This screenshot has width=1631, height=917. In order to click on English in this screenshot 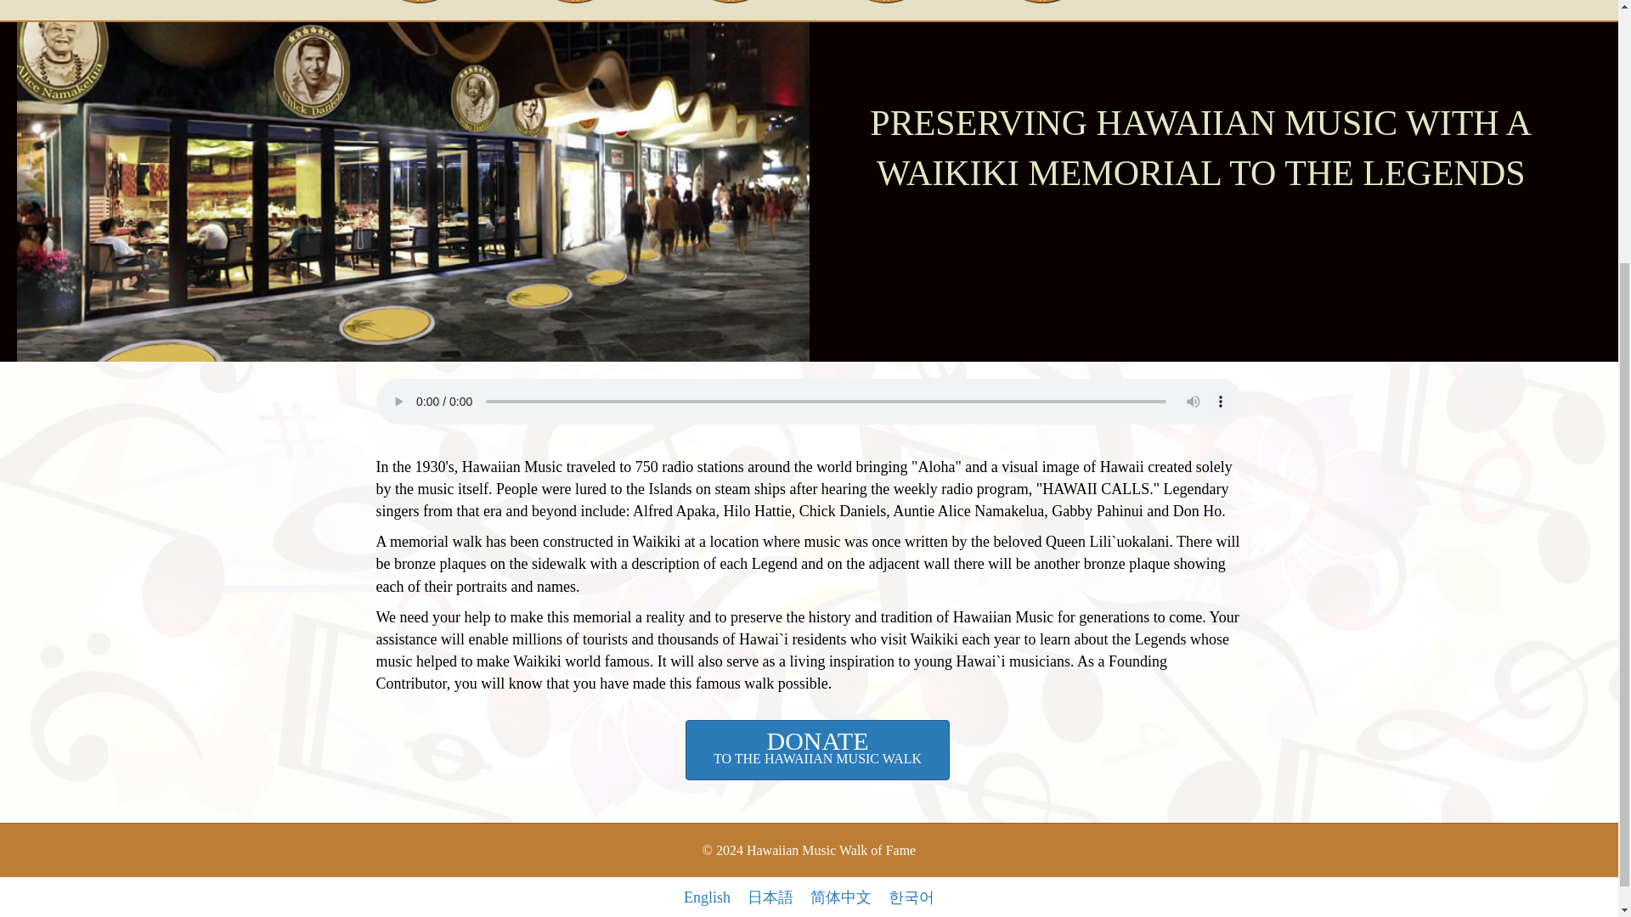, I will do `click(420, 2)`.